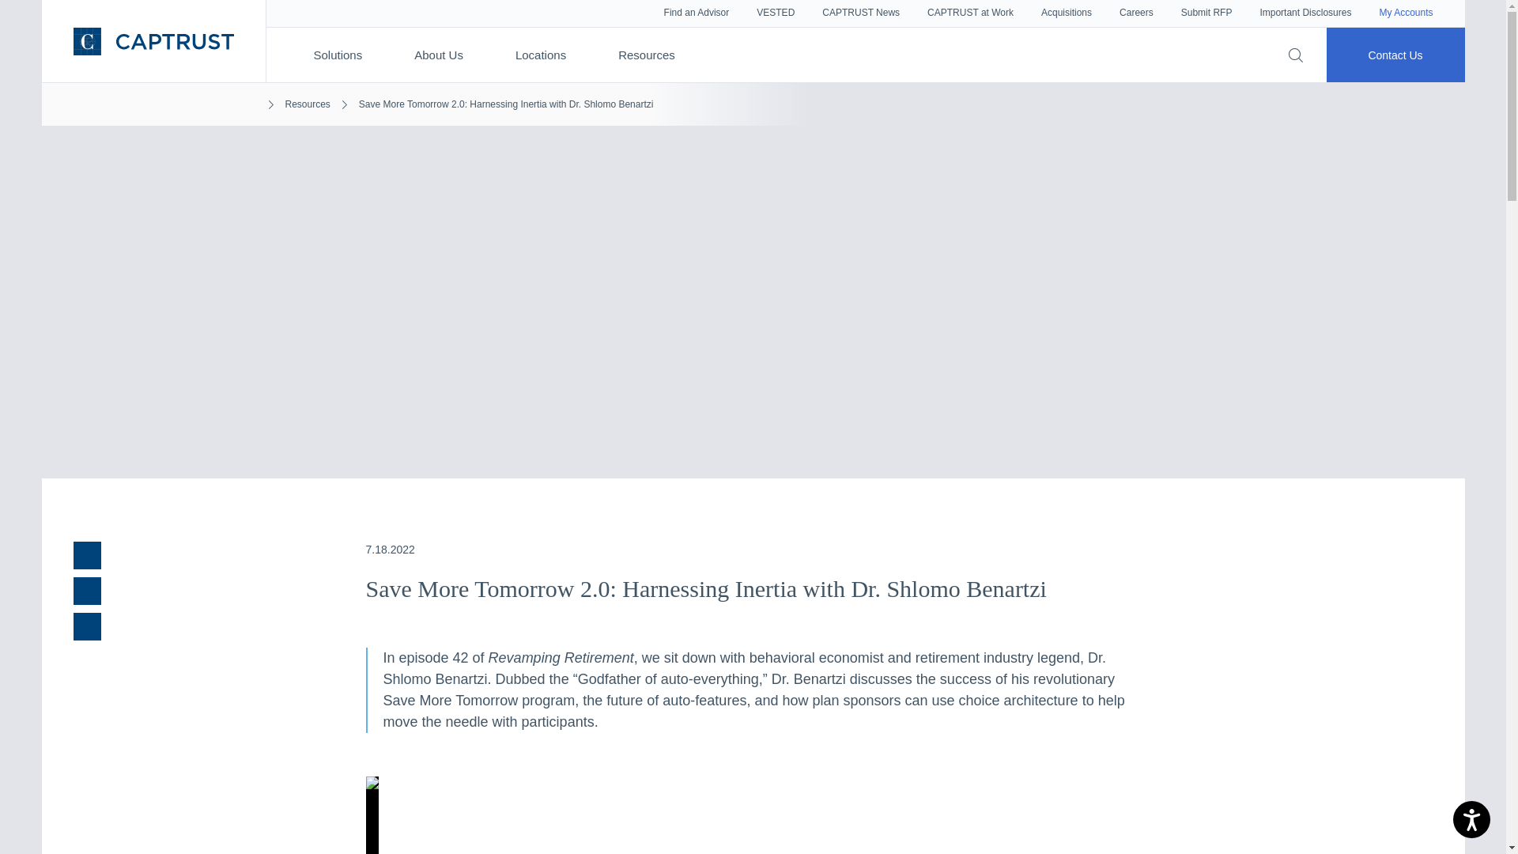 The height and width of the screenshot is (854, 1518). I want to click on Solutions, so click(337, 55).